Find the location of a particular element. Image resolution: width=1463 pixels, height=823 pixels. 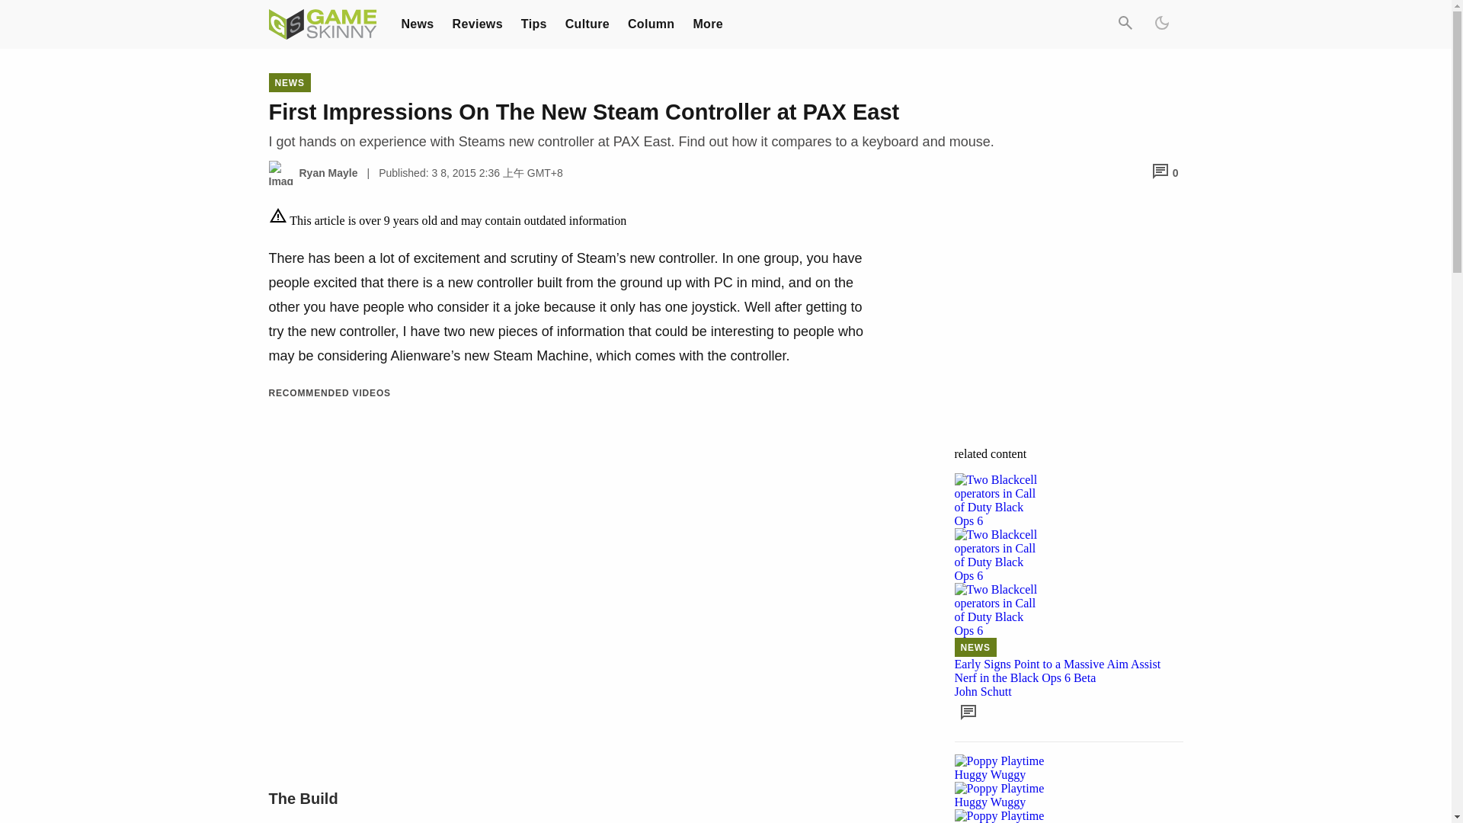

Tips is located at coordinates (533, 23).